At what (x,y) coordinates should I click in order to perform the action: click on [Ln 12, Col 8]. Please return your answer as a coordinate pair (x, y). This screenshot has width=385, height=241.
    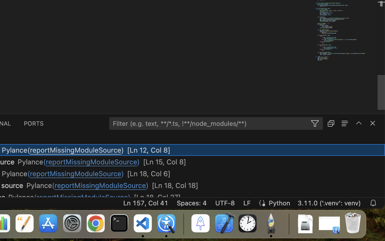
    Looking at the image, I should click on (149, 150).